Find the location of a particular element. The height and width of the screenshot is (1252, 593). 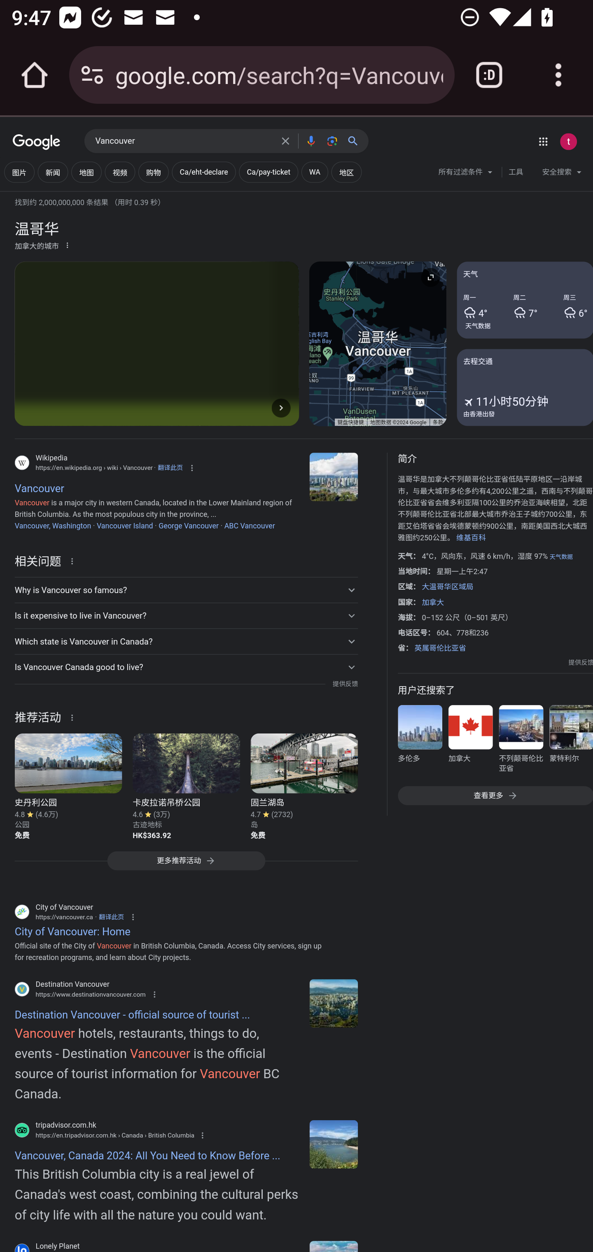

Why is Vancouver so famous? is located at coordinates (186, 590).